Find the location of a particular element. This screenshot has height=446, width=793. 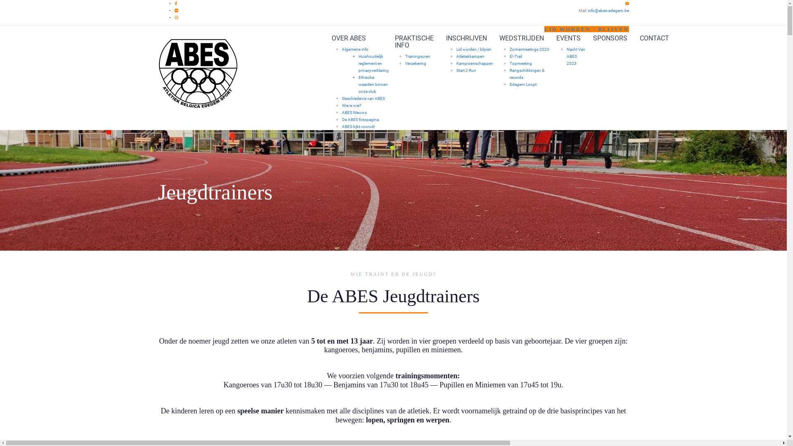

Algemene info is located at coordinates (355, 50).